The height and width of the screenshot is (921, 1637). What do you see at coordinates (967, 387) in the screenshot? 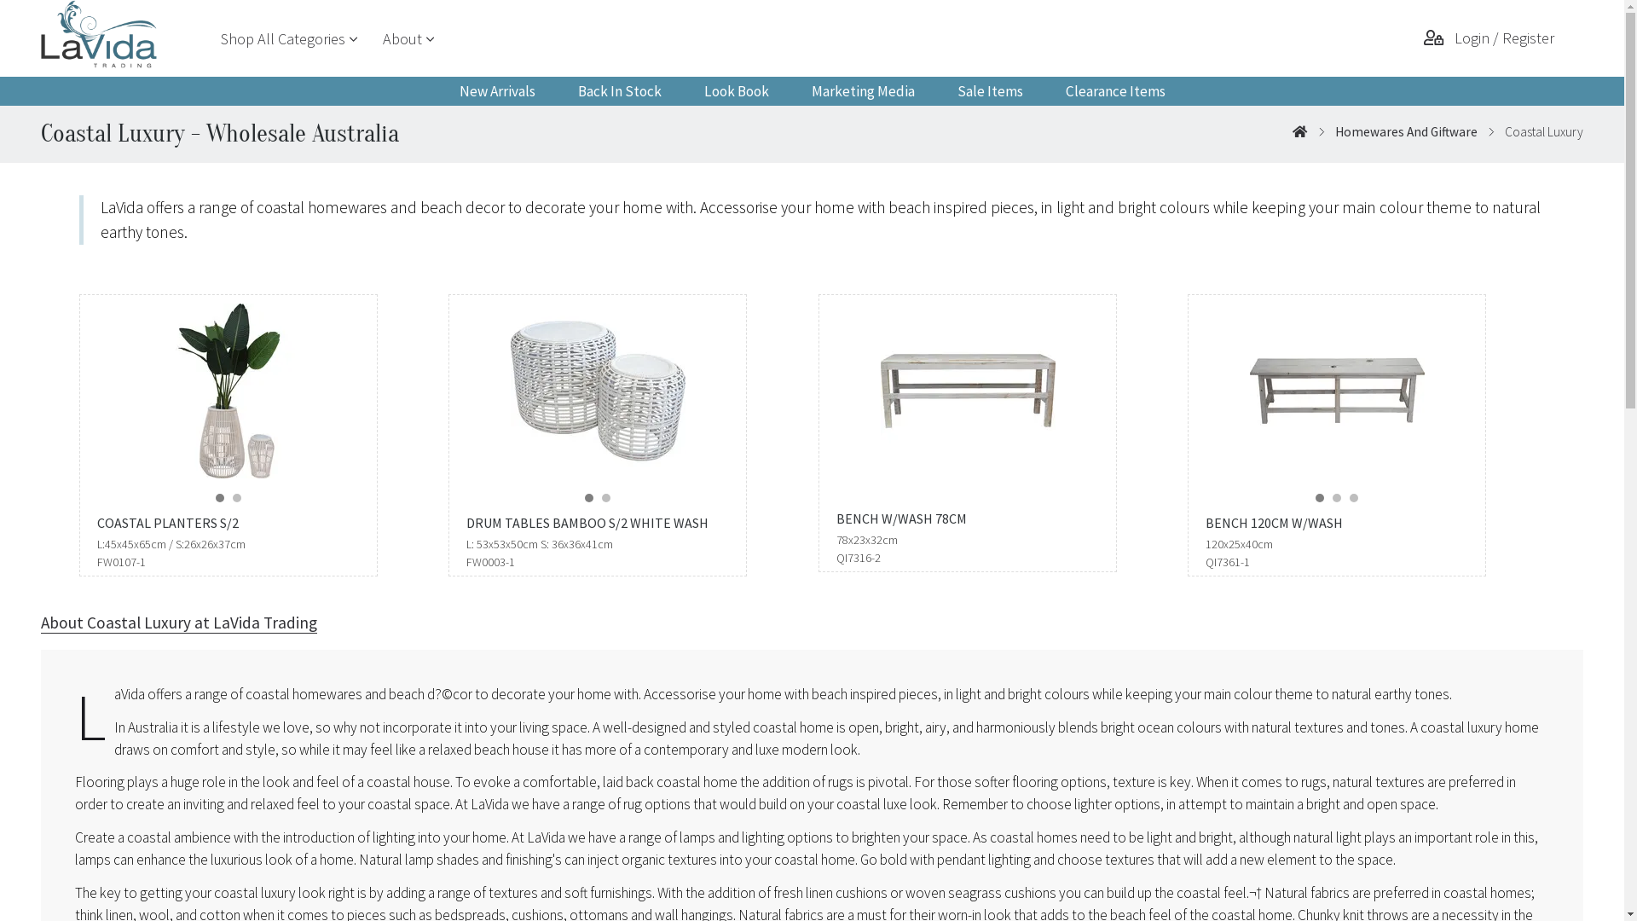
I see `Code QI7316-2` at bounding box center [967, 387].